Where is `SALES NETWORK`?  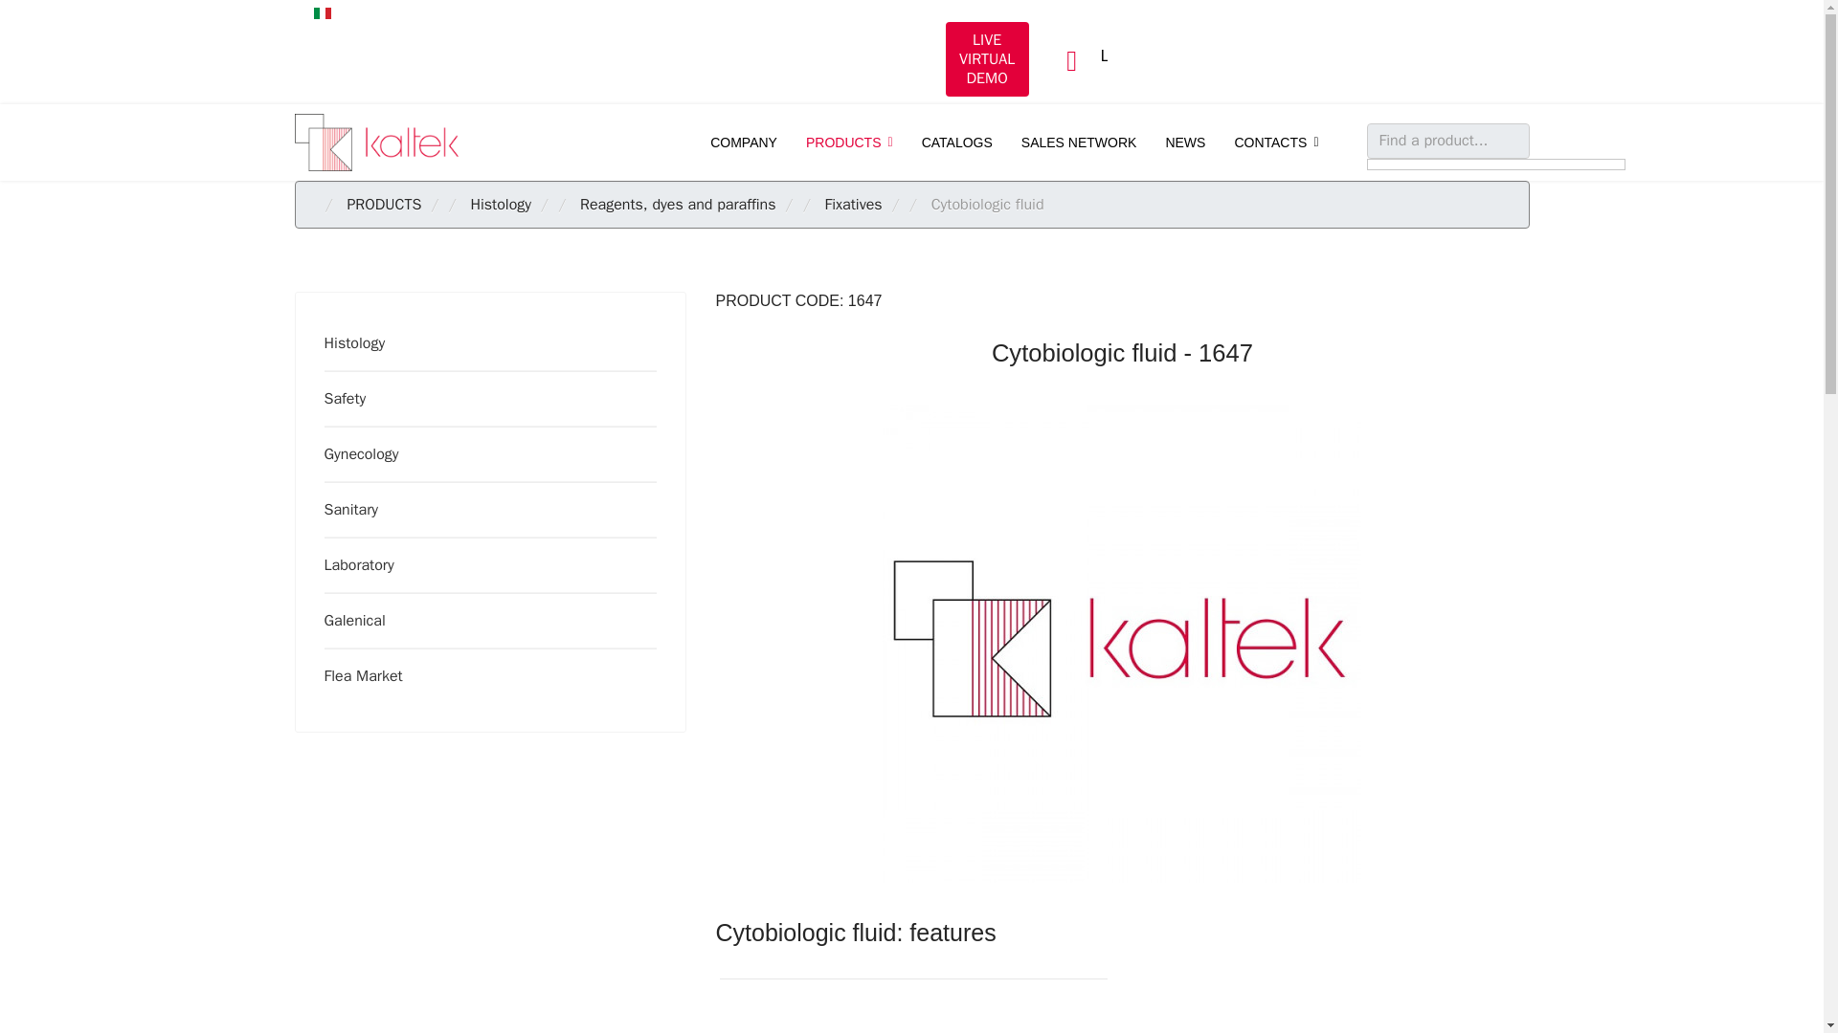 SALES NETWORK is located at coordinates (1080, 143).